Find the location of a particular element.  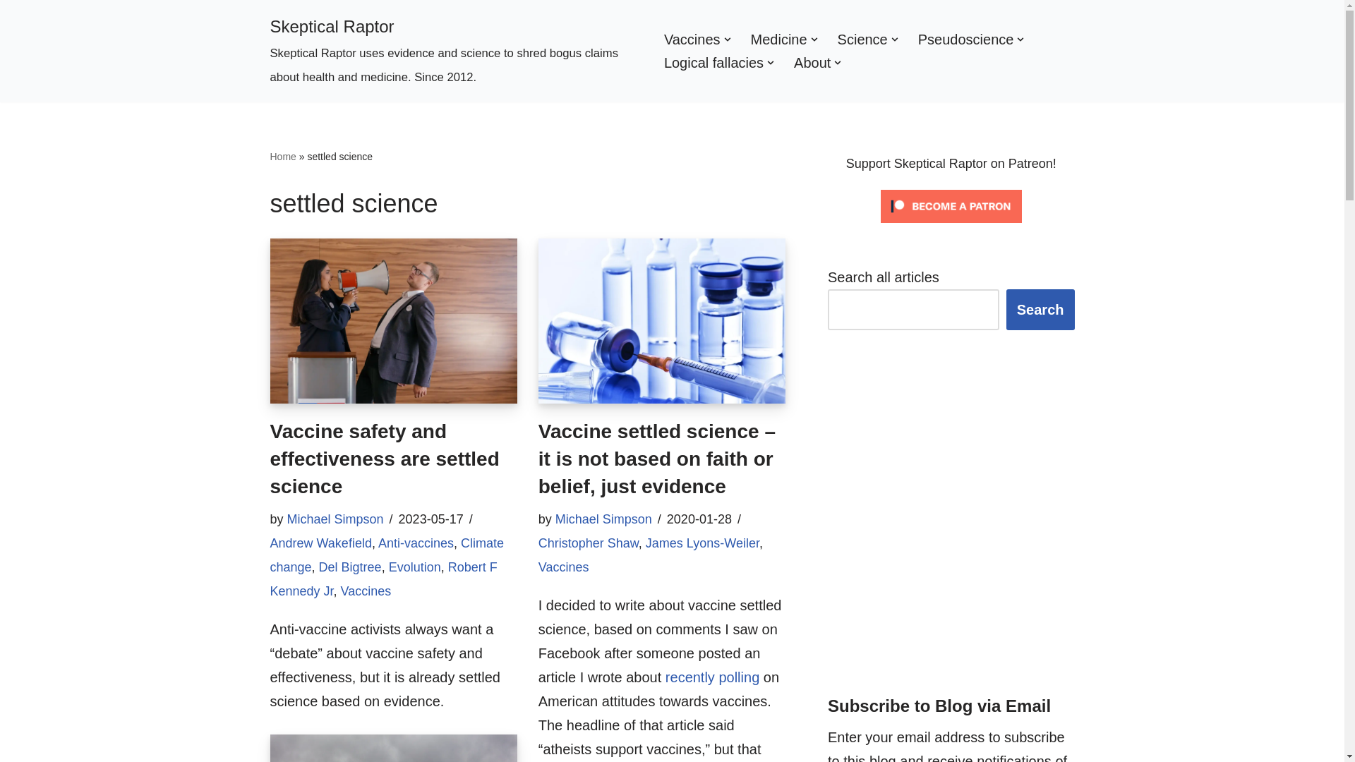

Posts by Michael Simpson is located at coordinates (603, 519).